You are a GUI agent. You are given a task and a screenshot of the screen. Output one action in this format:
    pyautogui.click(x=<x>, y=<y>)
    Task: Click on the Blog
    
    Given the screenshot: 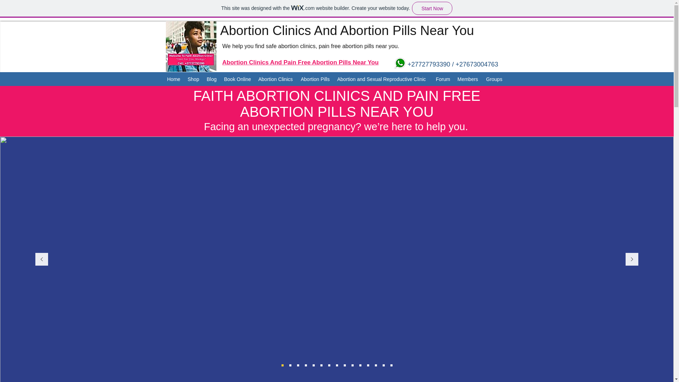 What is the action you would take?
    pyautogui.click(x=211, y=79)
    